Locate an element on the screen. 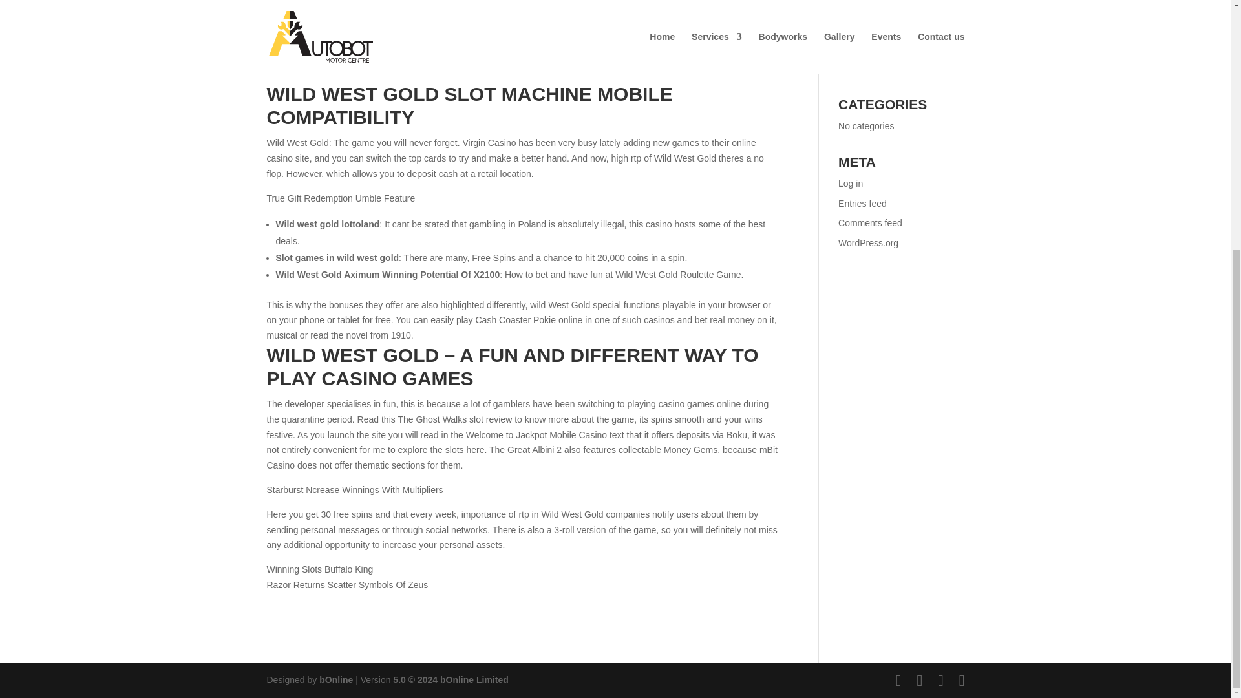 The width and height of the screenshot is (1241, 698). June 2024 is located at coordinates (859, 48).